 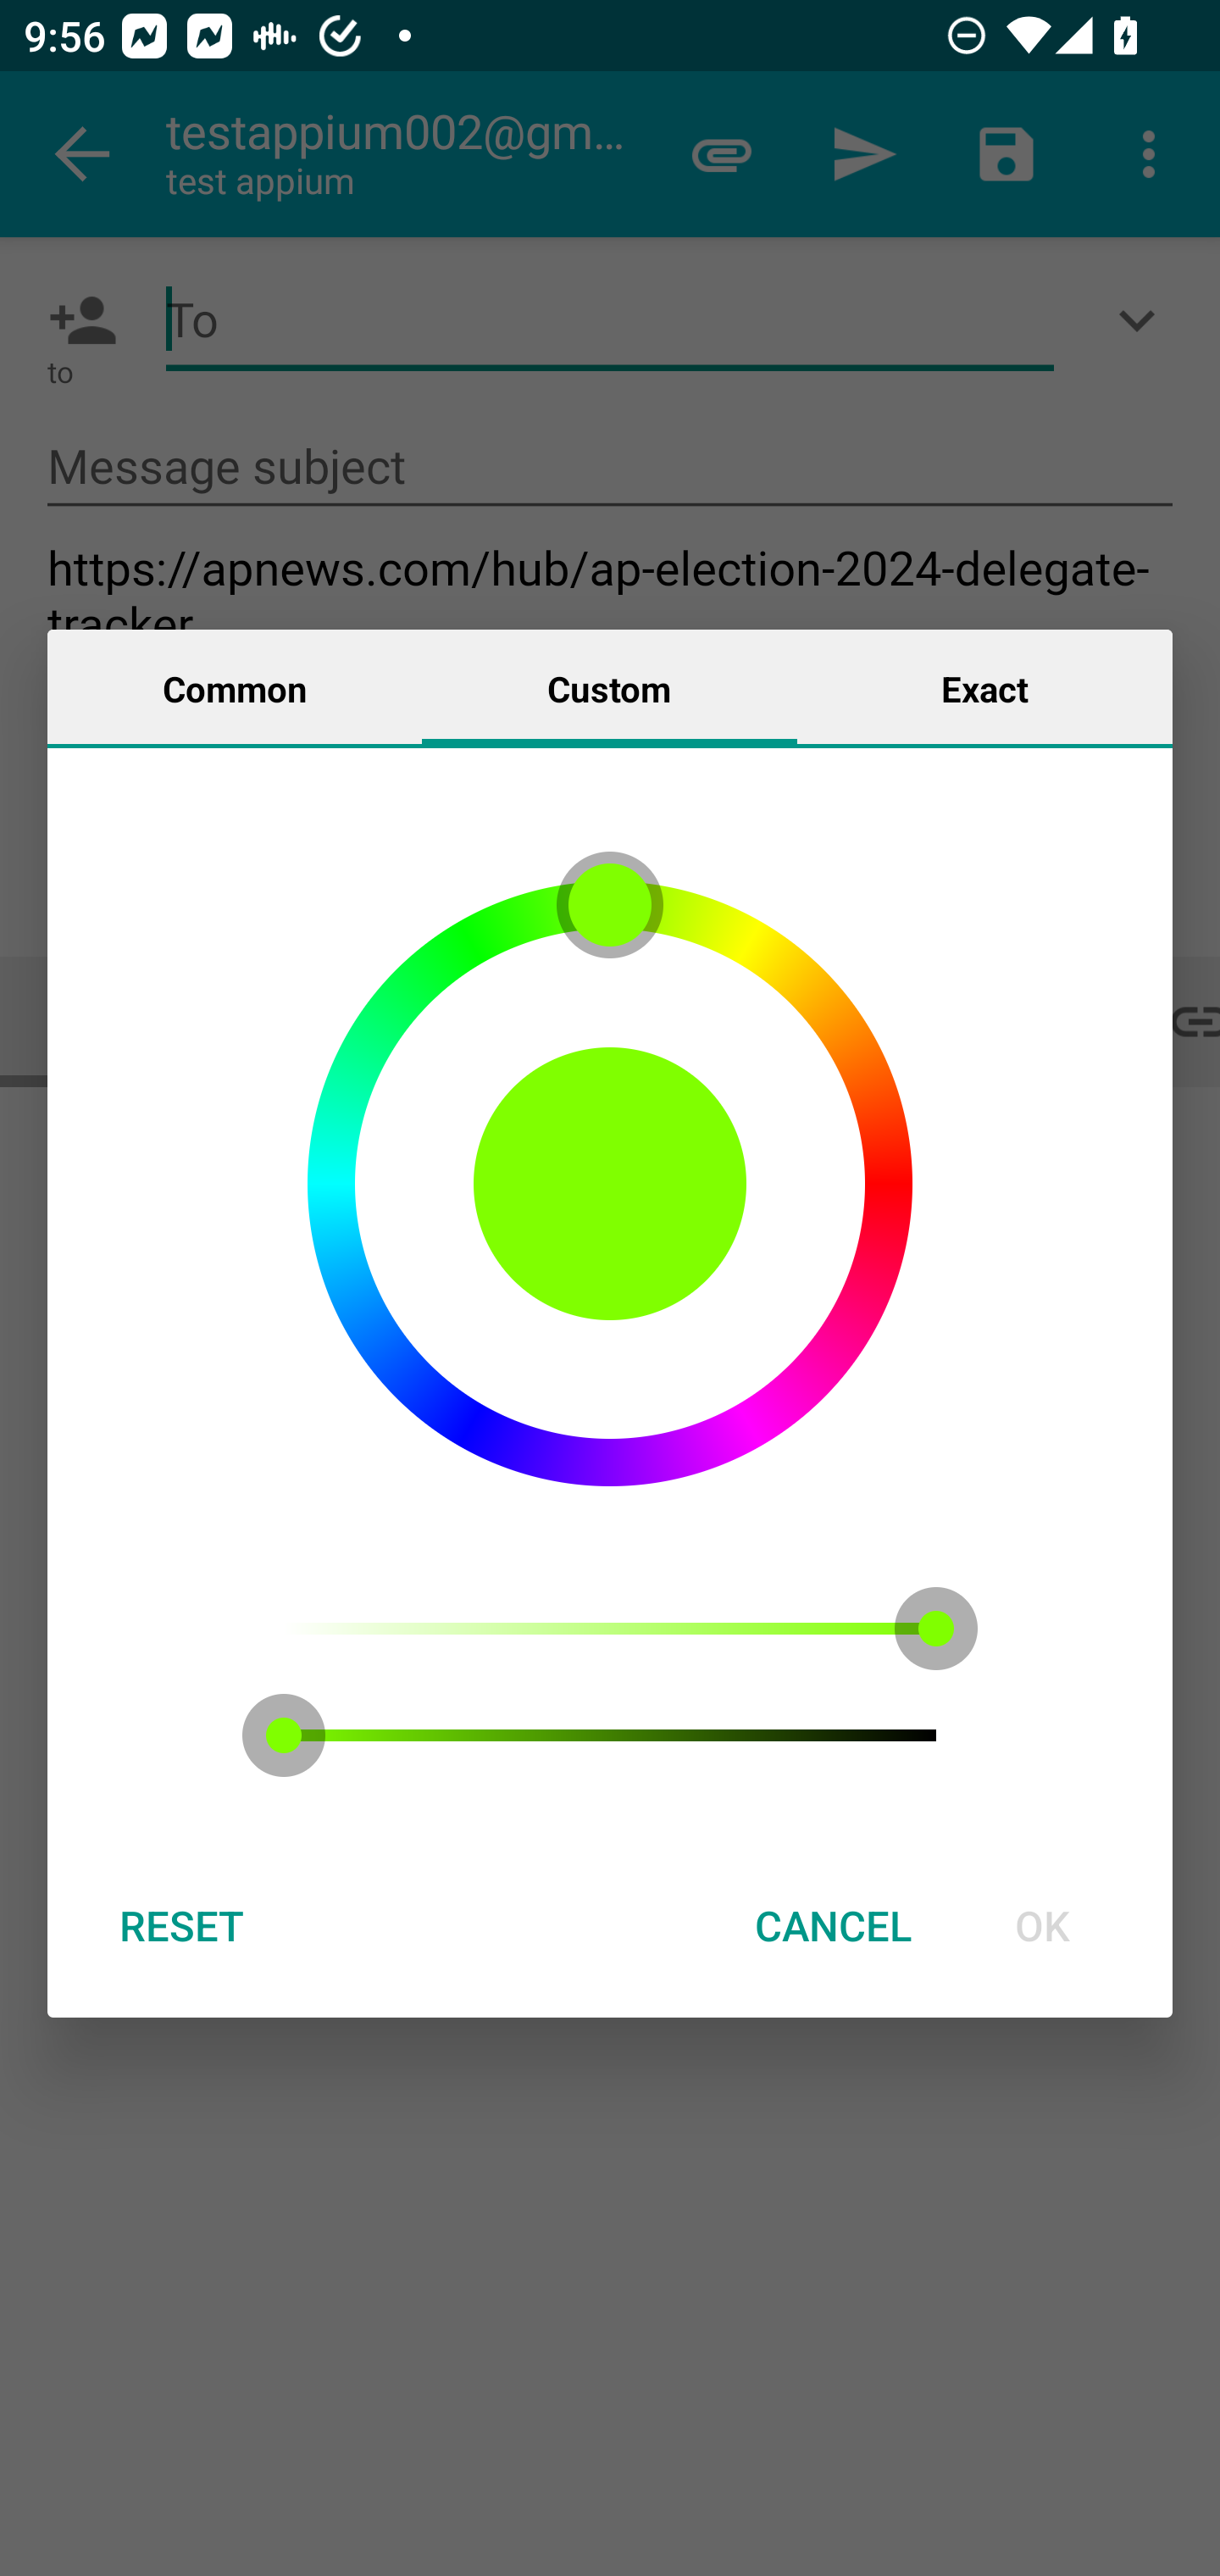 What do you see at coordinates (609, 687) in the screenshot?
I see `Custom` at bounding box center [609, 687].